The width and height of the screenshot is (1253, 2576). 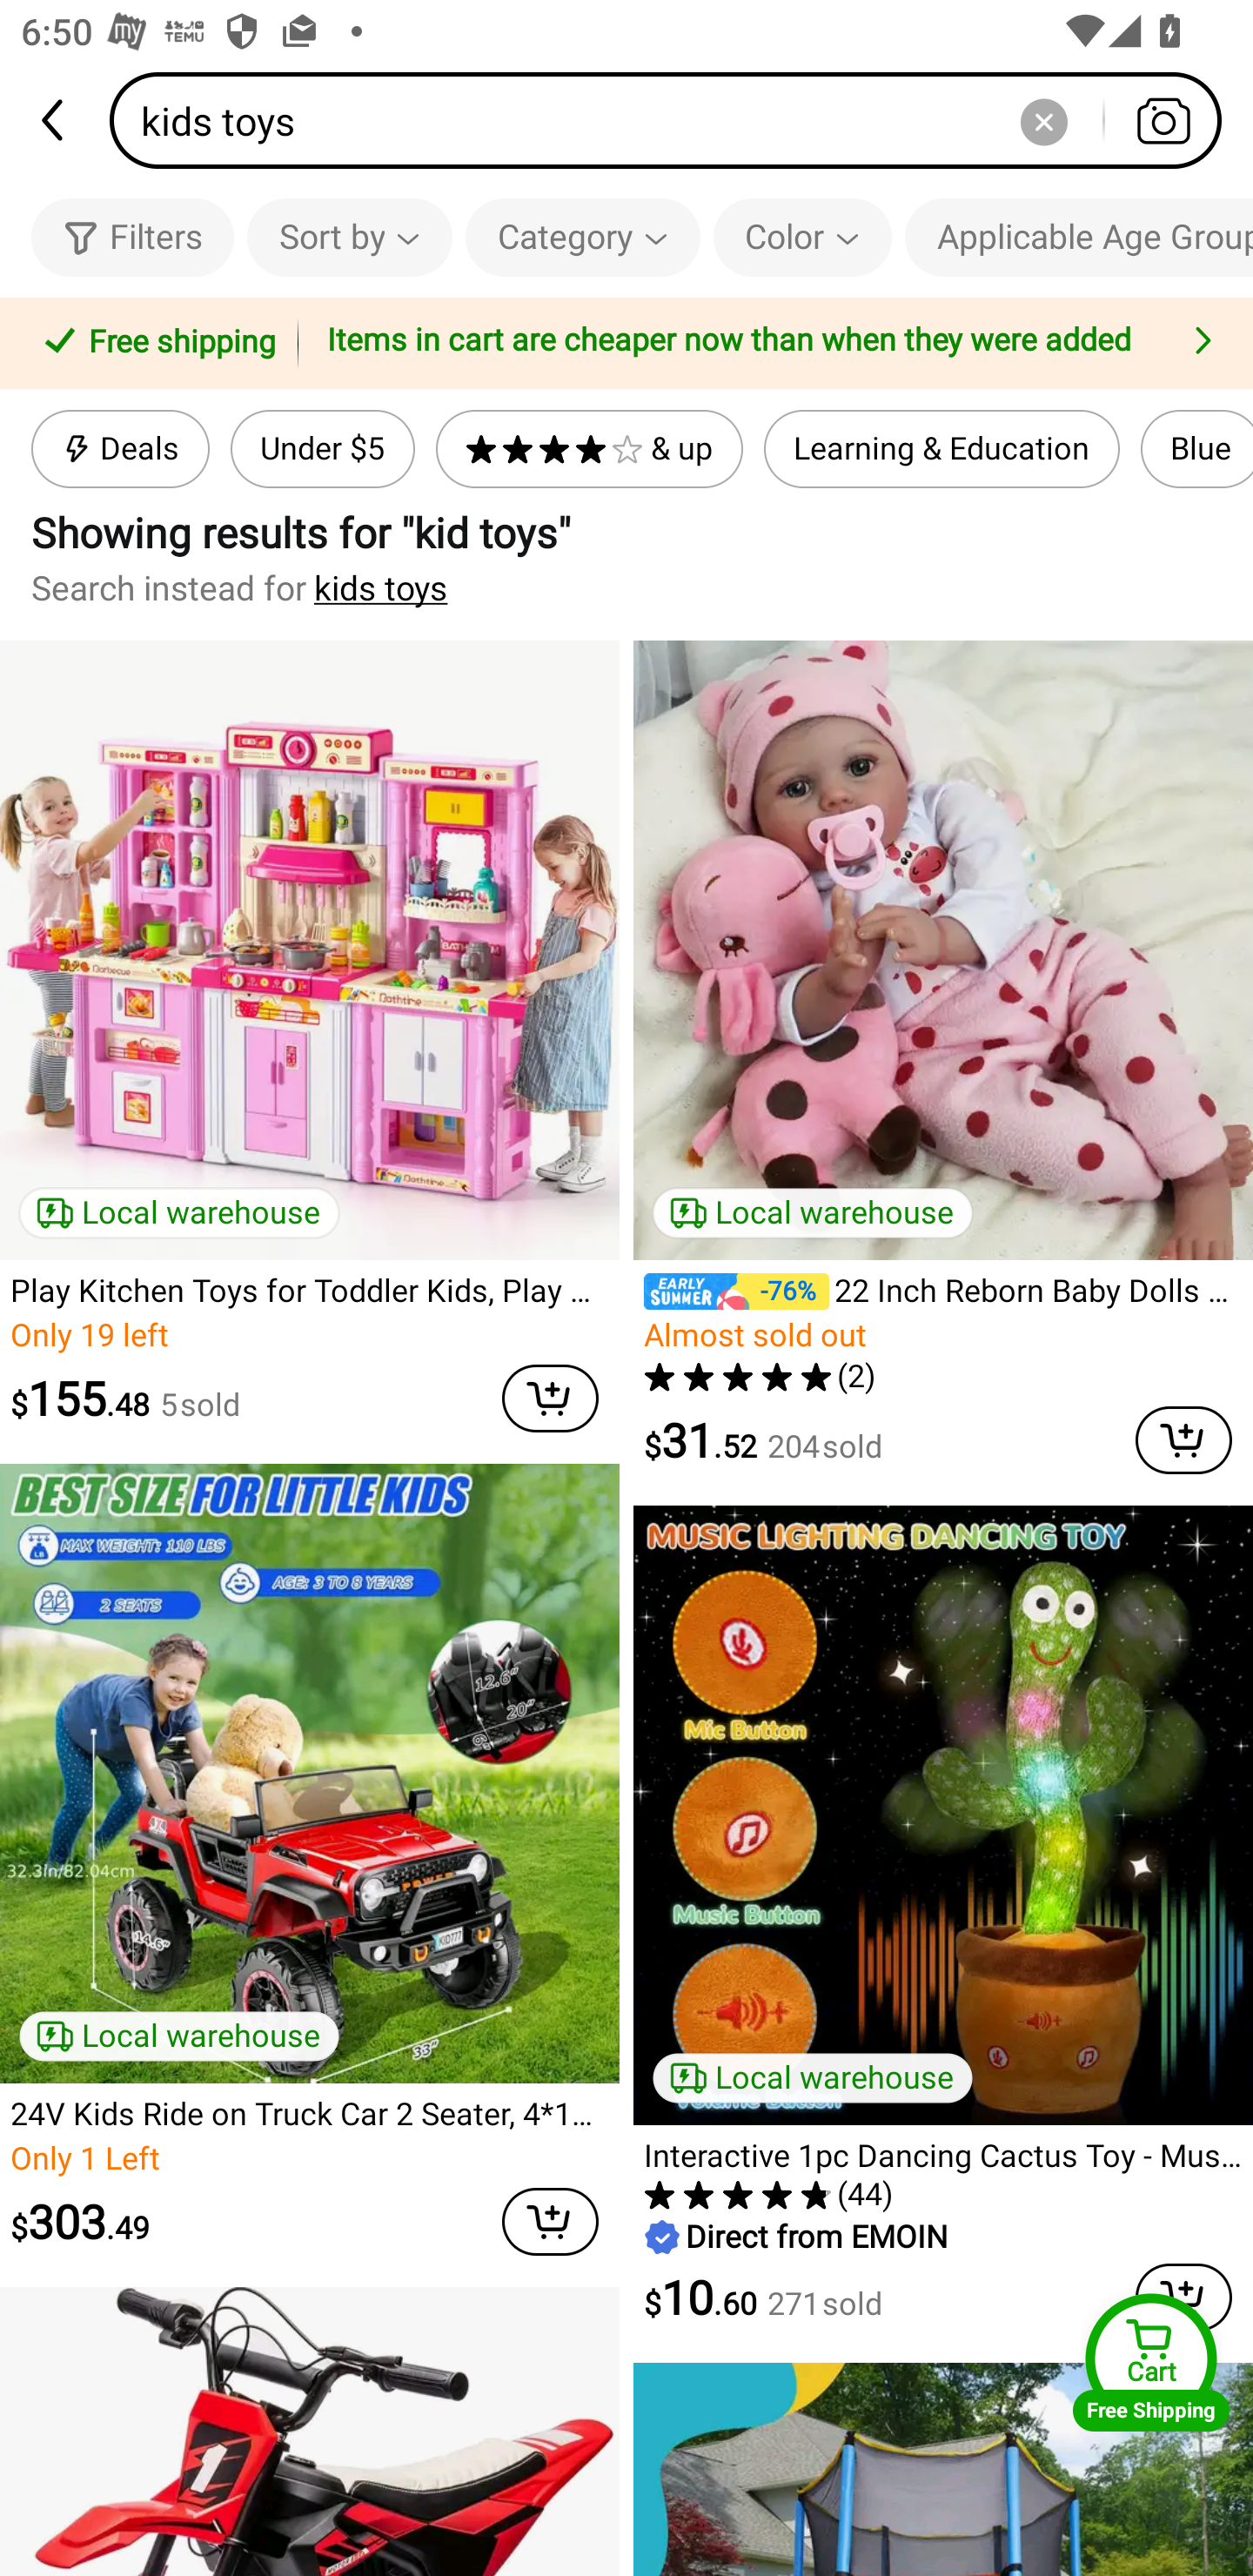 What do you see at coordinates (1196, 449) in the screenshot?
I see `Blue` at bounding box center [1196, 449].